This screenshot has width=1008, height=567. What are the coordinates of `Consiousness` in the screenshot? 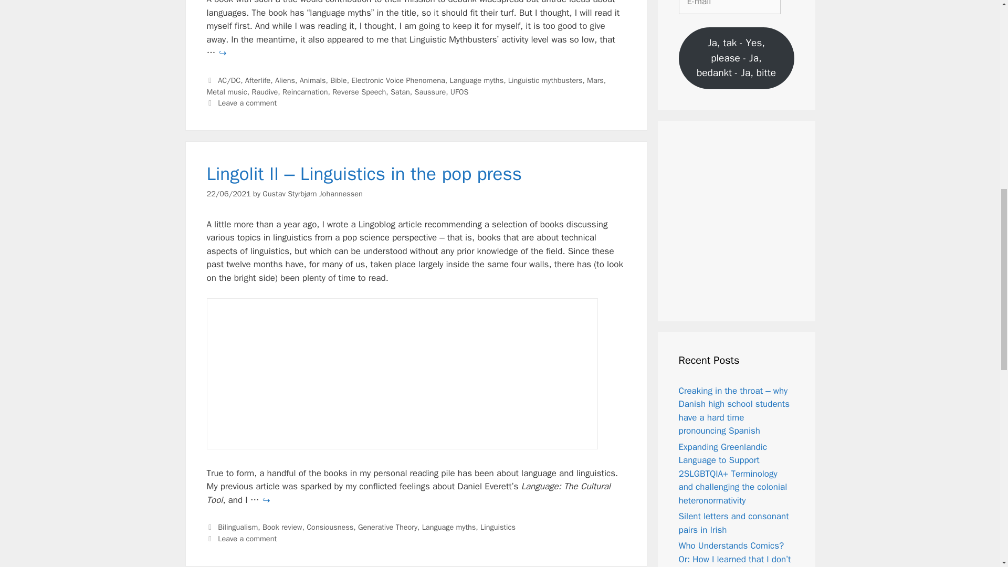 It's located at (330, 527).